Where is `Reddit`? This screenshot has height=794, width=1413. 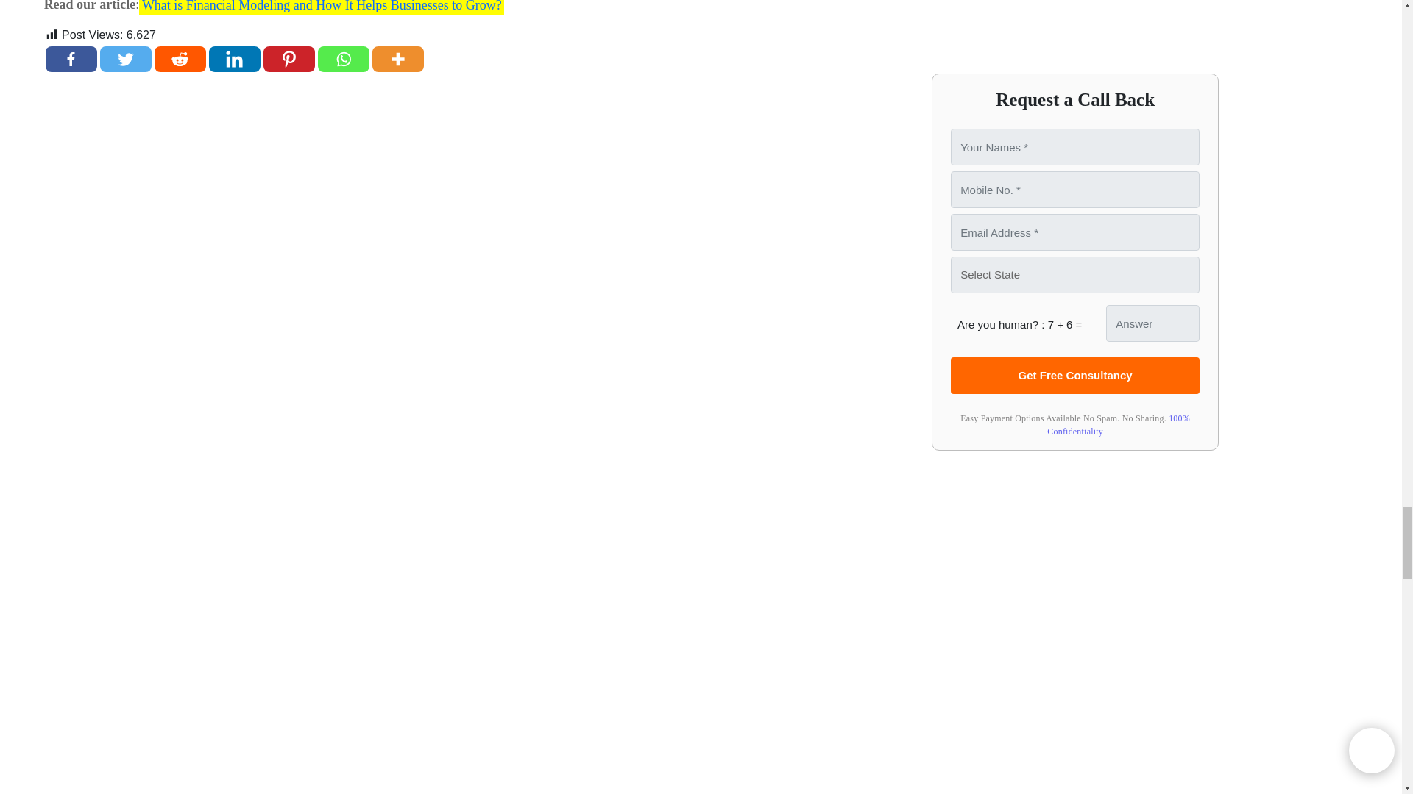 Reddit is located at coordinates (180, 59).